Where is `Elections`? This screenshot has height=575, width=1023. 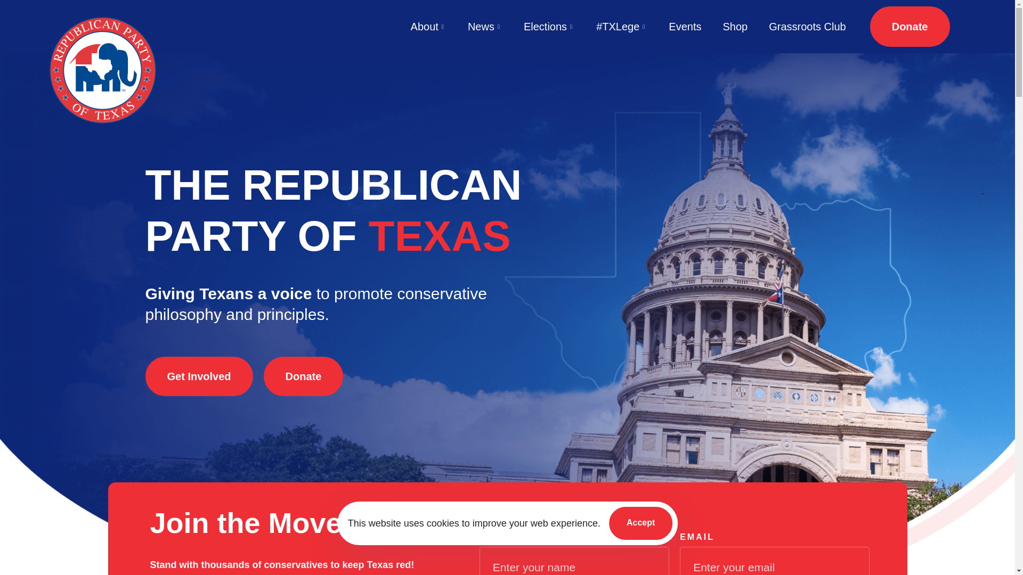 Elections is located at coordinates (549, 26).